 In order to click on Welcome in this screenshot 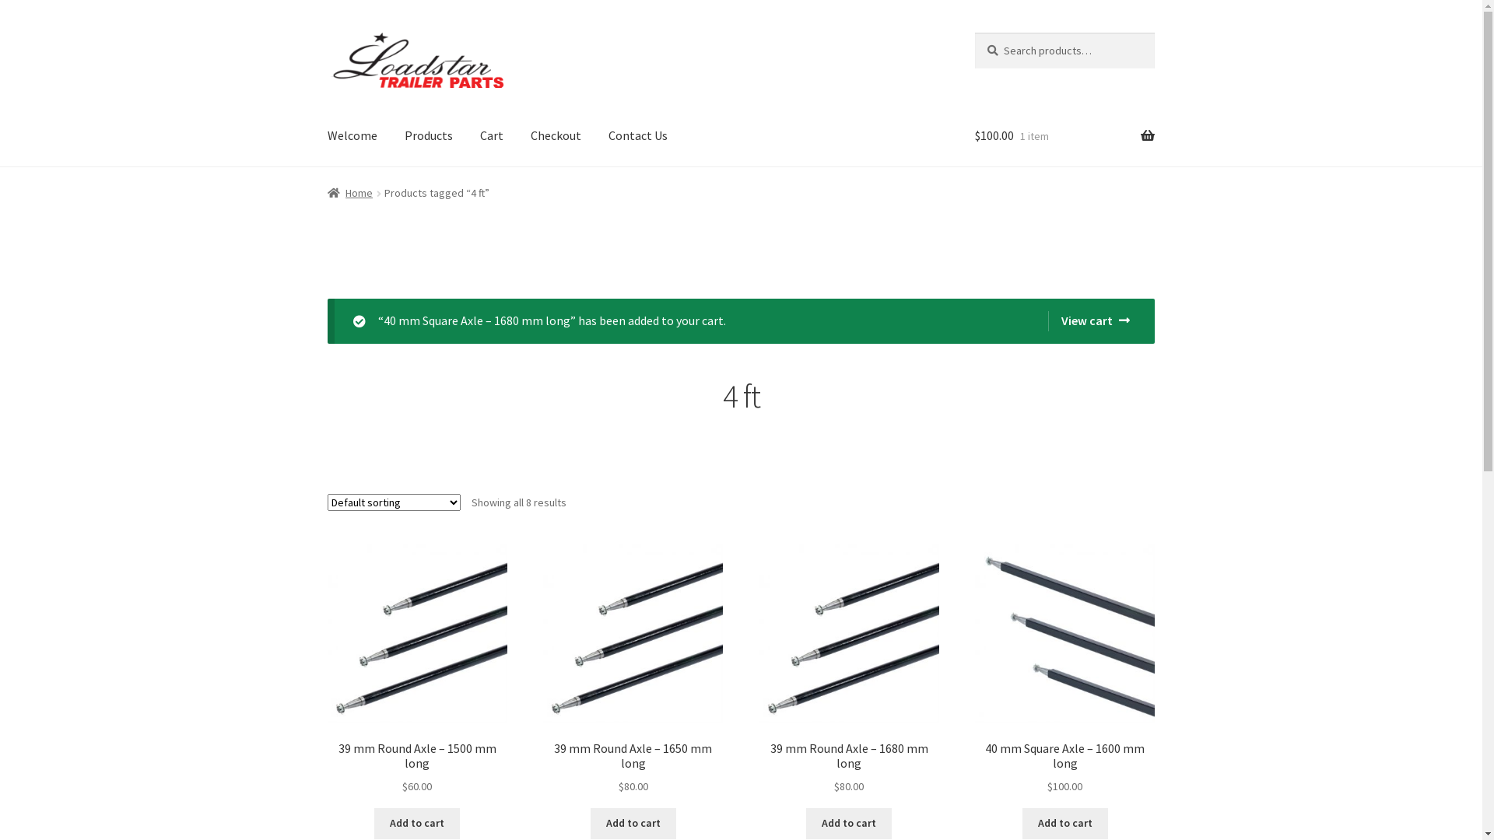, I will do `click(352, 136)`.